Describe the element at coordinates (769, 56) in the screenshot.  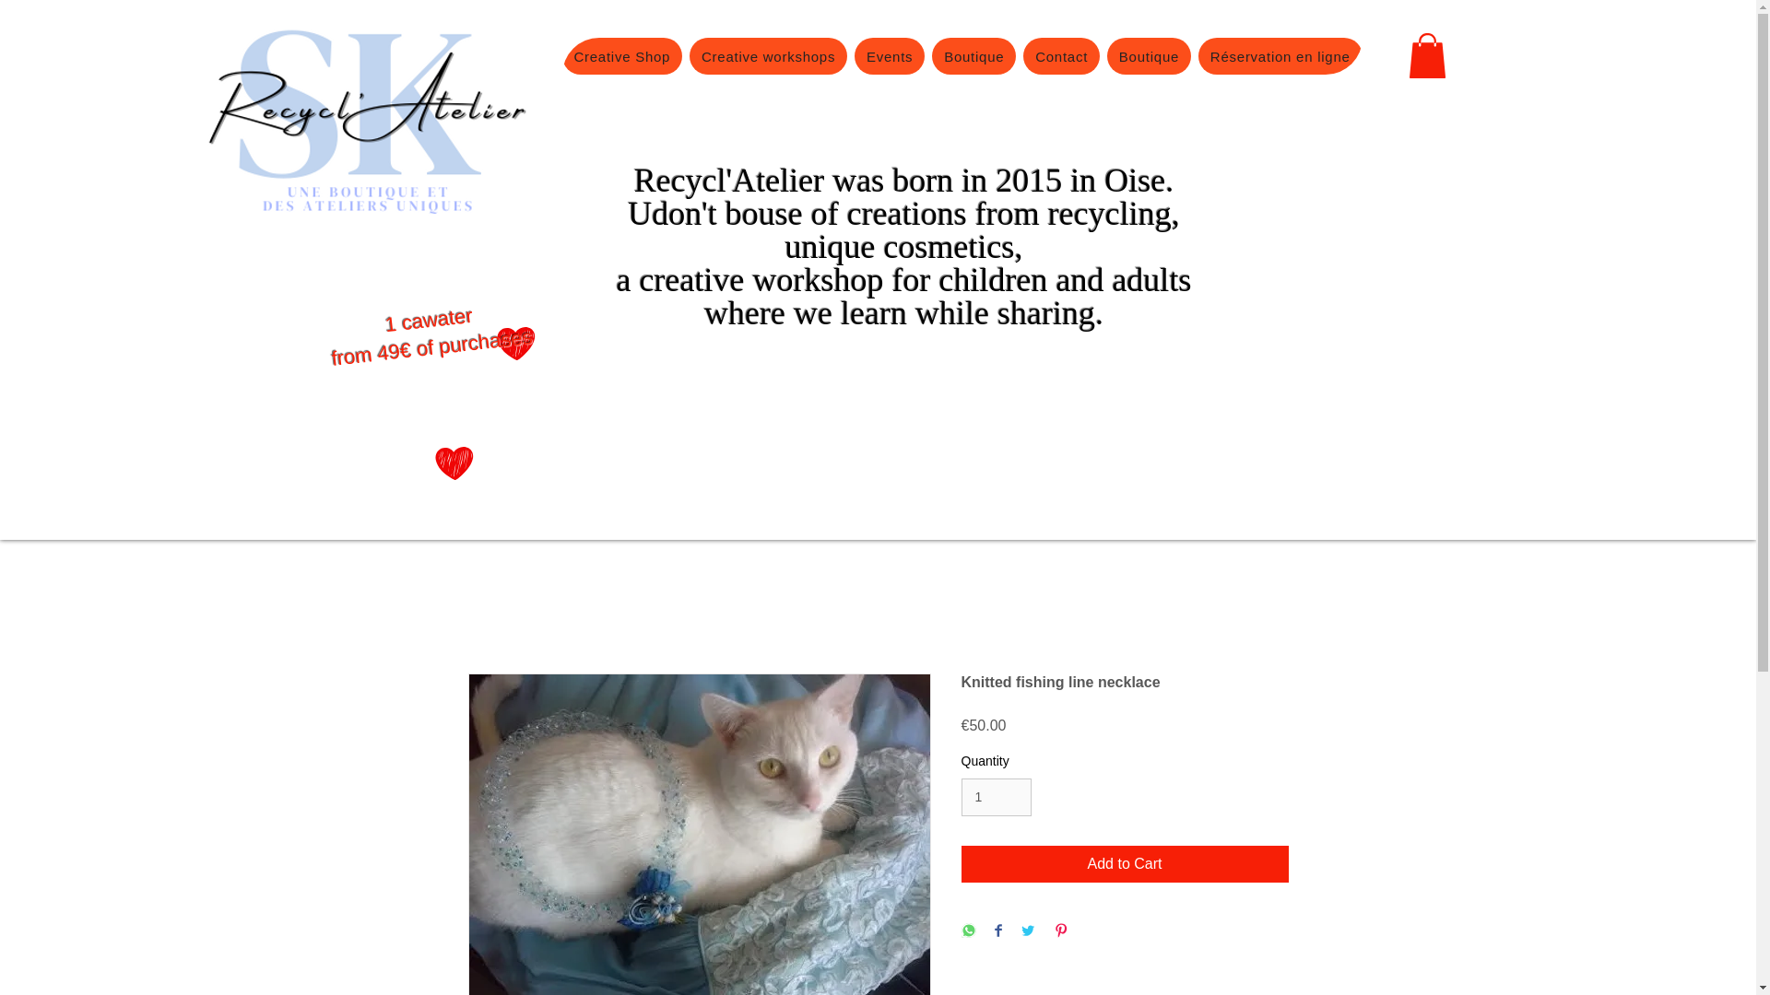
I see `Creative workshops` at that location.